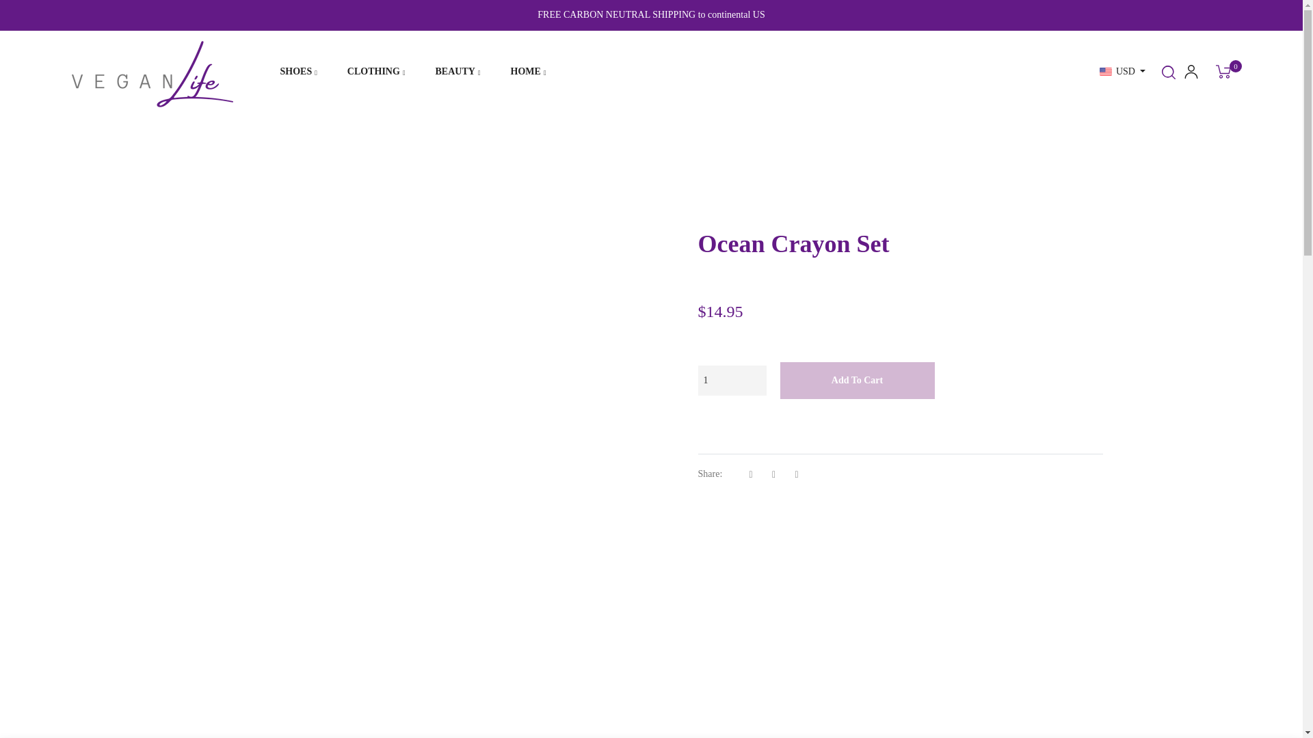 Image resolution: width=1313 pixels, height=738 pixels. Describe the element at coordinates (731, 380) in the screenshot. I see `1` at that location.